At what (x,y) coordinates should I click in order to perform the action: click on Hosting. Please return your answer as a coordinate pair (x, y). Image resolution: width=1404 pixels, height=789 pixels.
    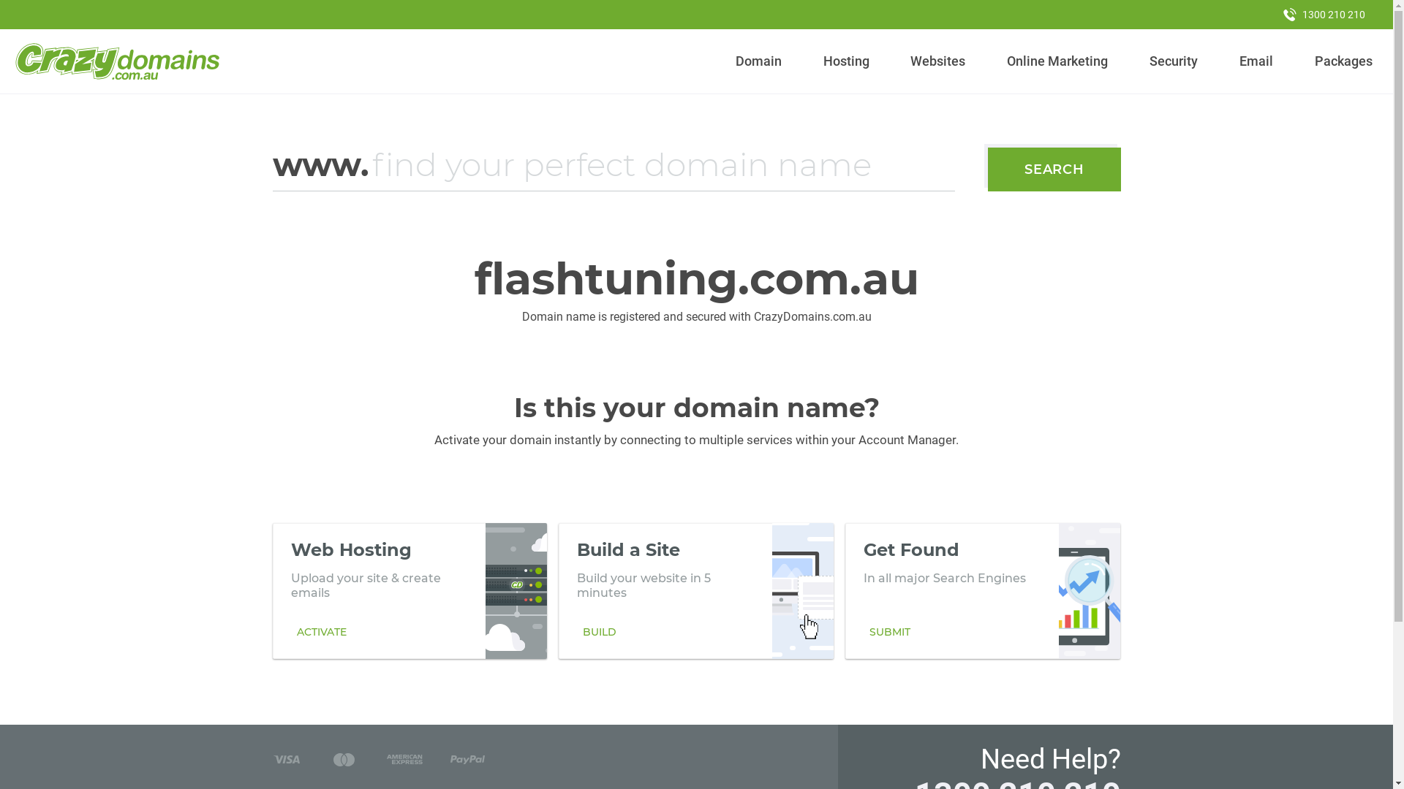
    Looking at the image, I should click on (846, 61).